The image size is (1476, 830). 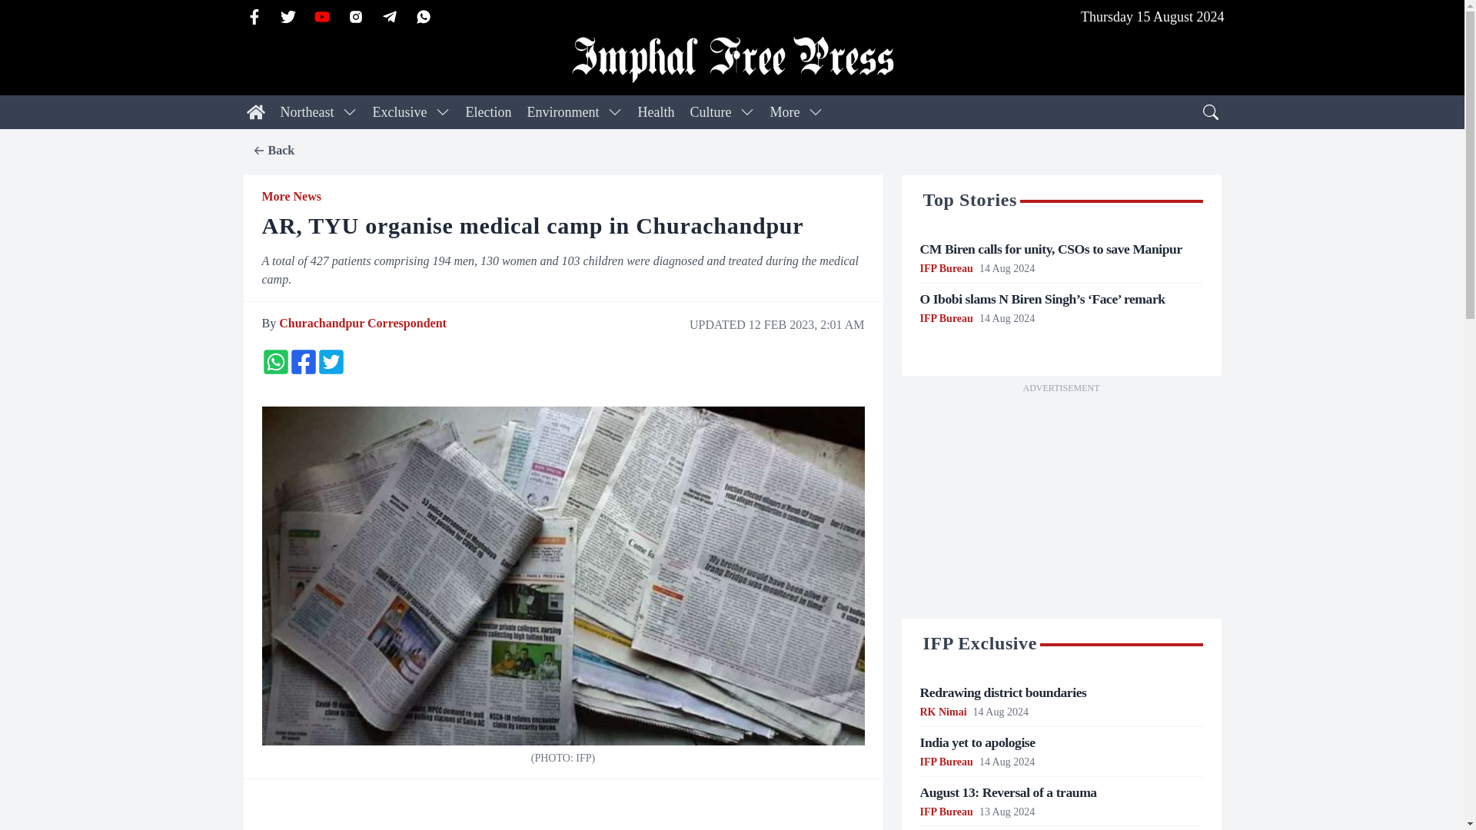 What do you see at coordinates (563, 112) in the screenshot?
I see `Environment` at bounding box center [563, 112].